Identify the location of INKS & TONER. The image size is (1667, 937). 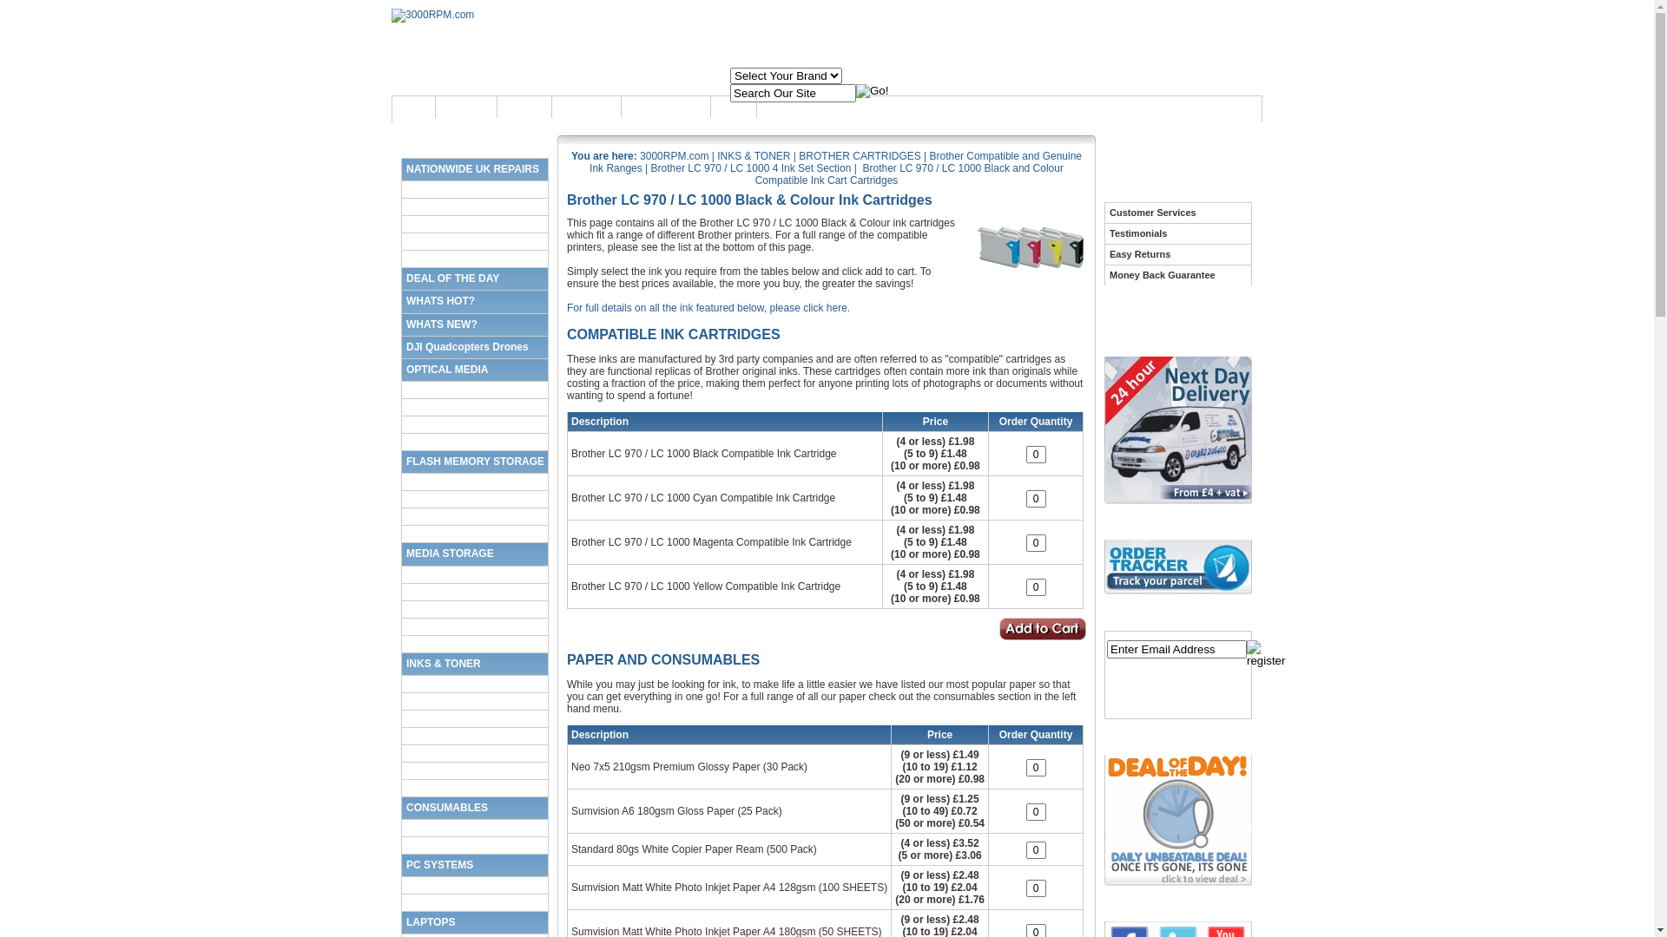
(475, 664).